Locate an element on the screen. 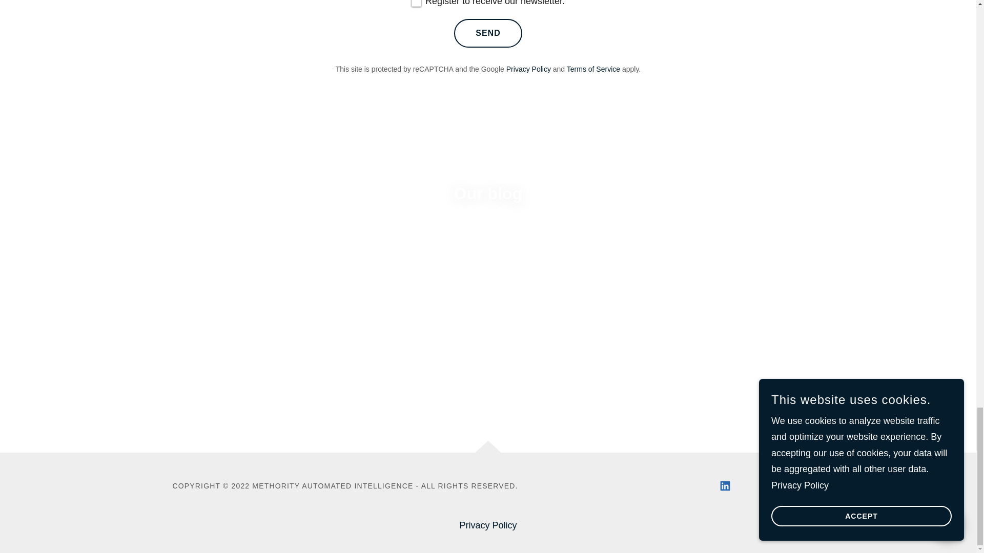 The image size is (984, 553). SEND is located at coordinates (487, 32).